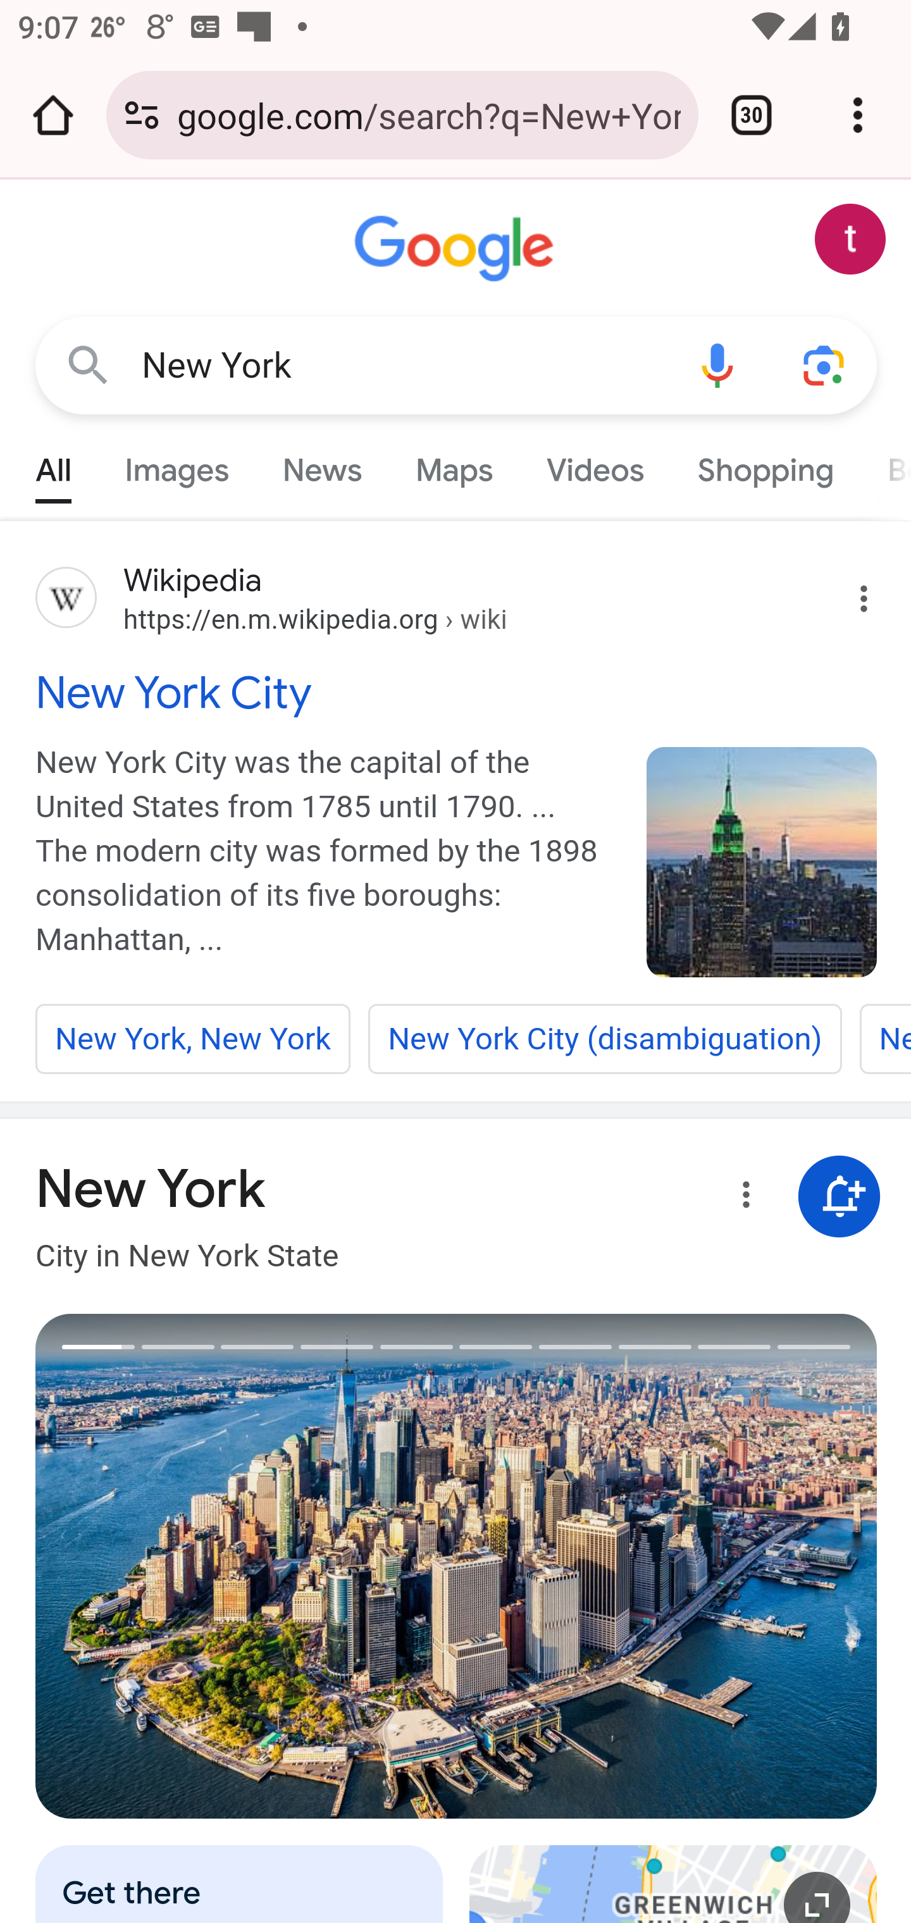  What do you see at coordinates (605, 1039) in the screenshot?
I see `New York City (disambiguation)` at bounding box center [605, 1039].